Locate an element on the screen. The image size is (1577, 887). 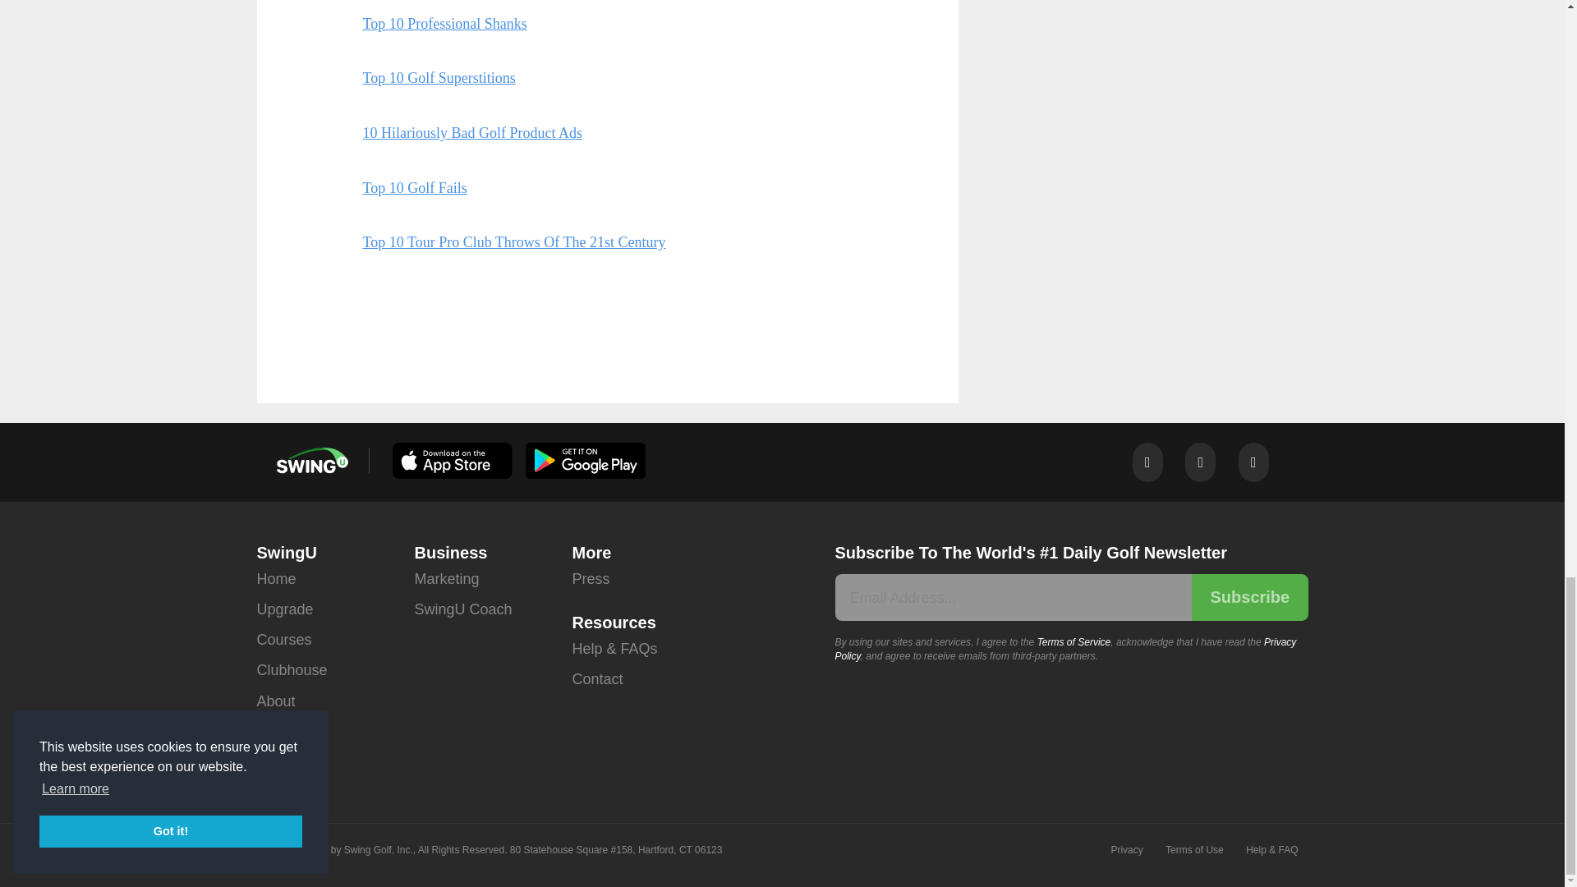
Top 10 Golf Superstitions is located at coordinates (439, 77).